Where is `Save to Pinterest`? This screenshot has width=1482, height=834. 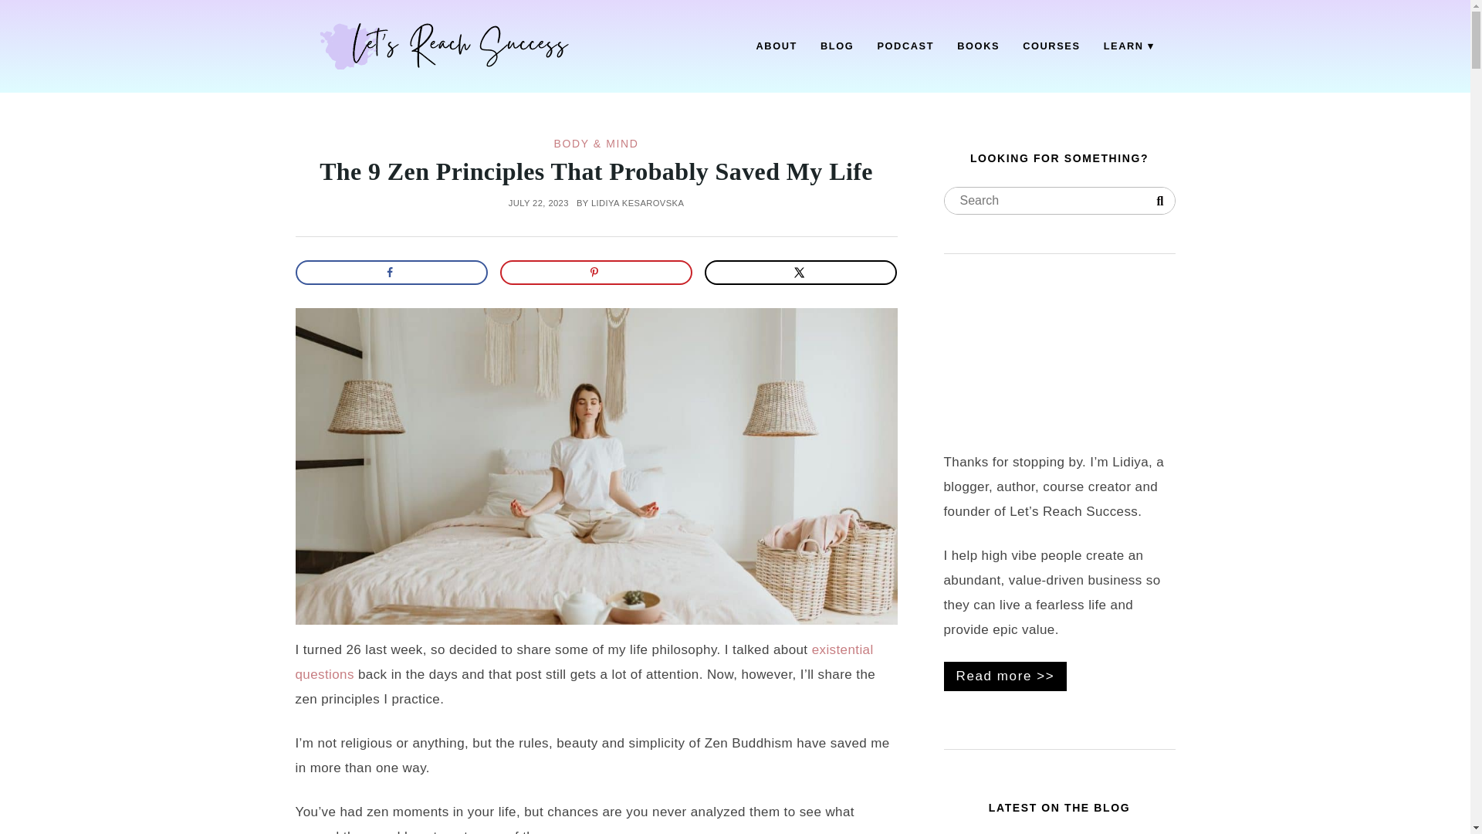
Save to Pinterest is located at coordinates (597, 272).